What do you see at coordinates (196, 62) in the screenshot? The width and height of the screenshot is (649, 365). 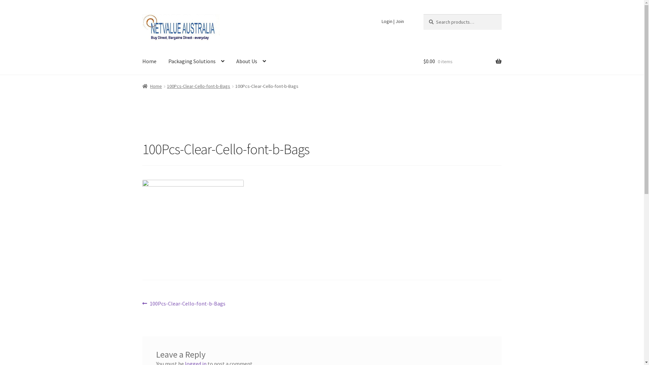 I see `Packaging Solutions` at bounding box center [196, 62].